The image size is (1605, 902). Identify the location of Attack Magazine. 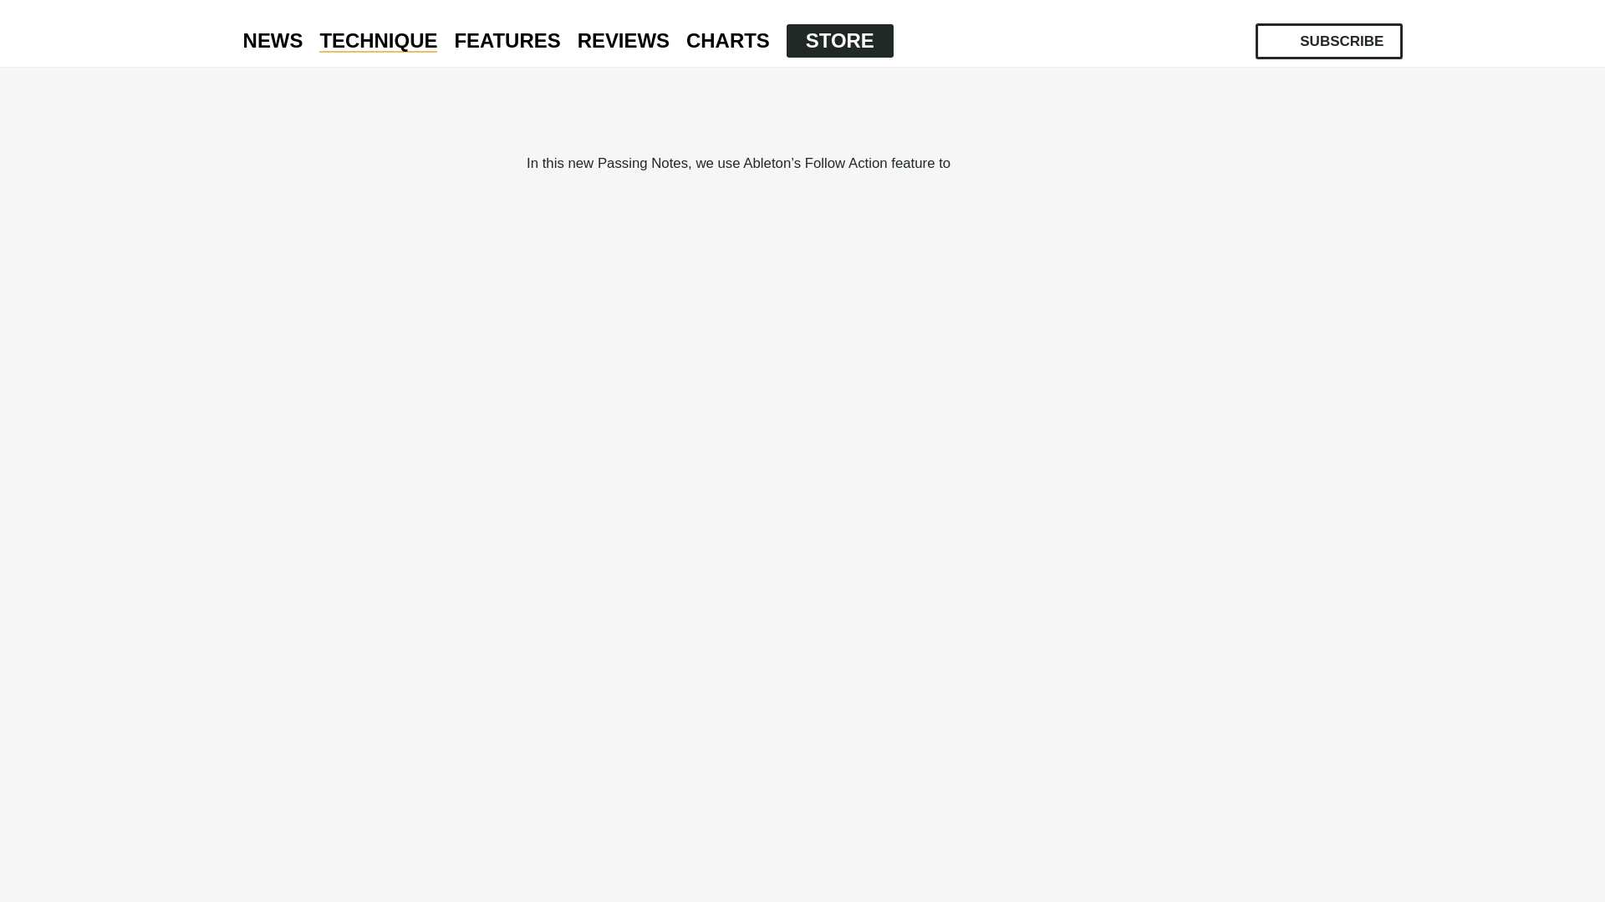
(191, 33).